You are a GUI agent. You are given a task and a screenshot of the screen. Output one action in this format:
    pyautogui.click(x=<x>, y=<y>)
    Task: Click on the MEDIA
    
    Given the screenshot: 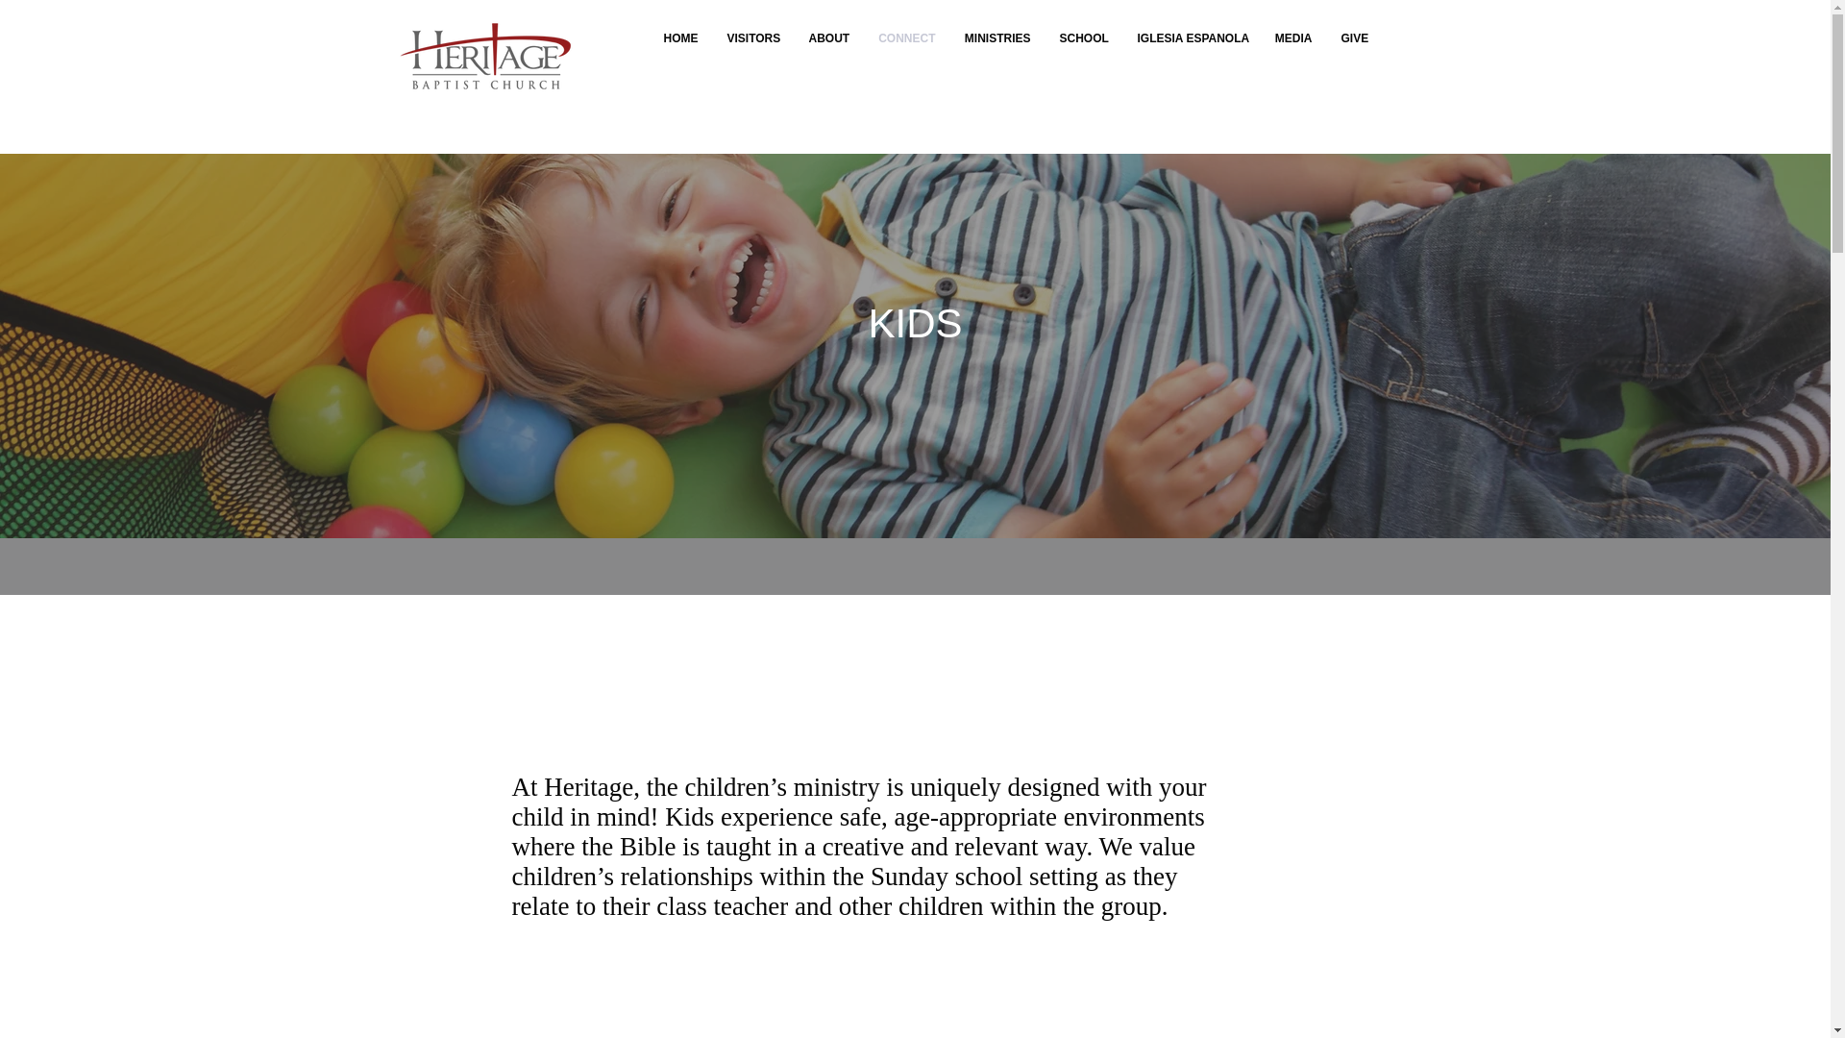 What is the action you would take?
    pyautogui.click(x=1293, y=38)
    